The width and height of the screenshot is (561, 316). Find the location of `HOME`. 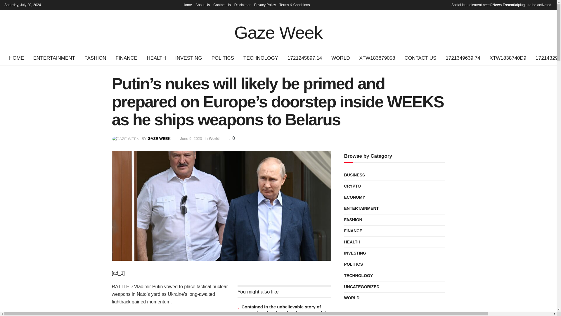

HOME is located at coordinates (16, 58).